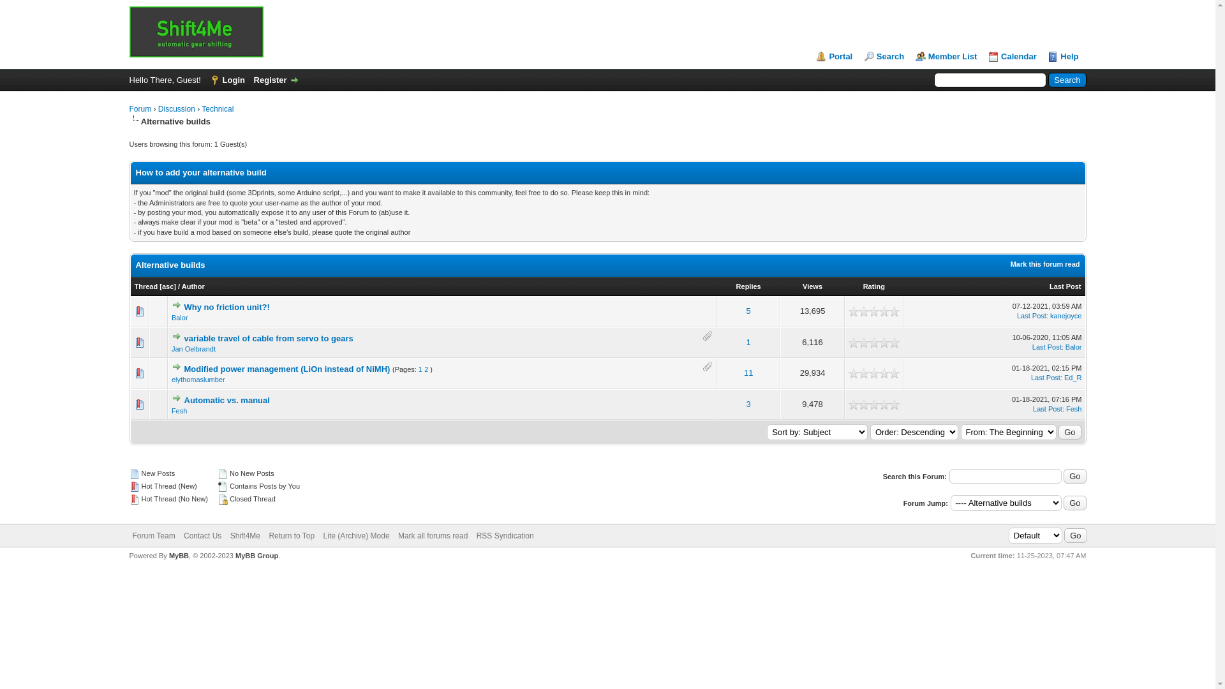 The height and width of the screenshot is (689, 1225). Describe the element at coordinates (1076, 536) in the screenshot. I see `Go` at that location.